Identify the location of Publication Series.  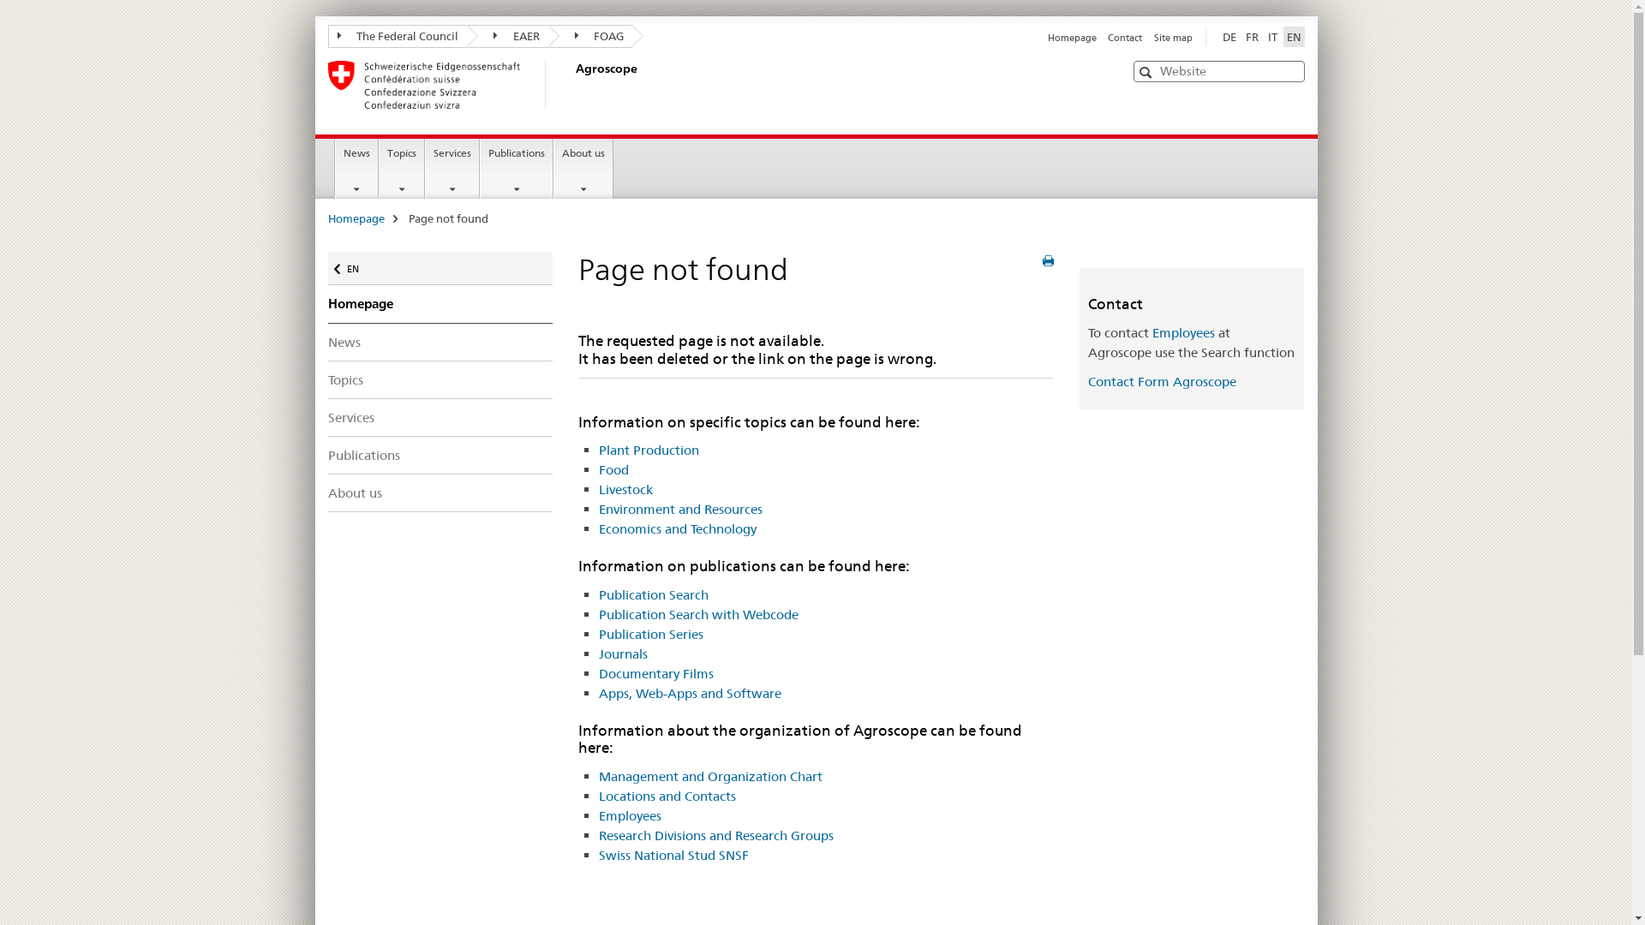
(650, 634).